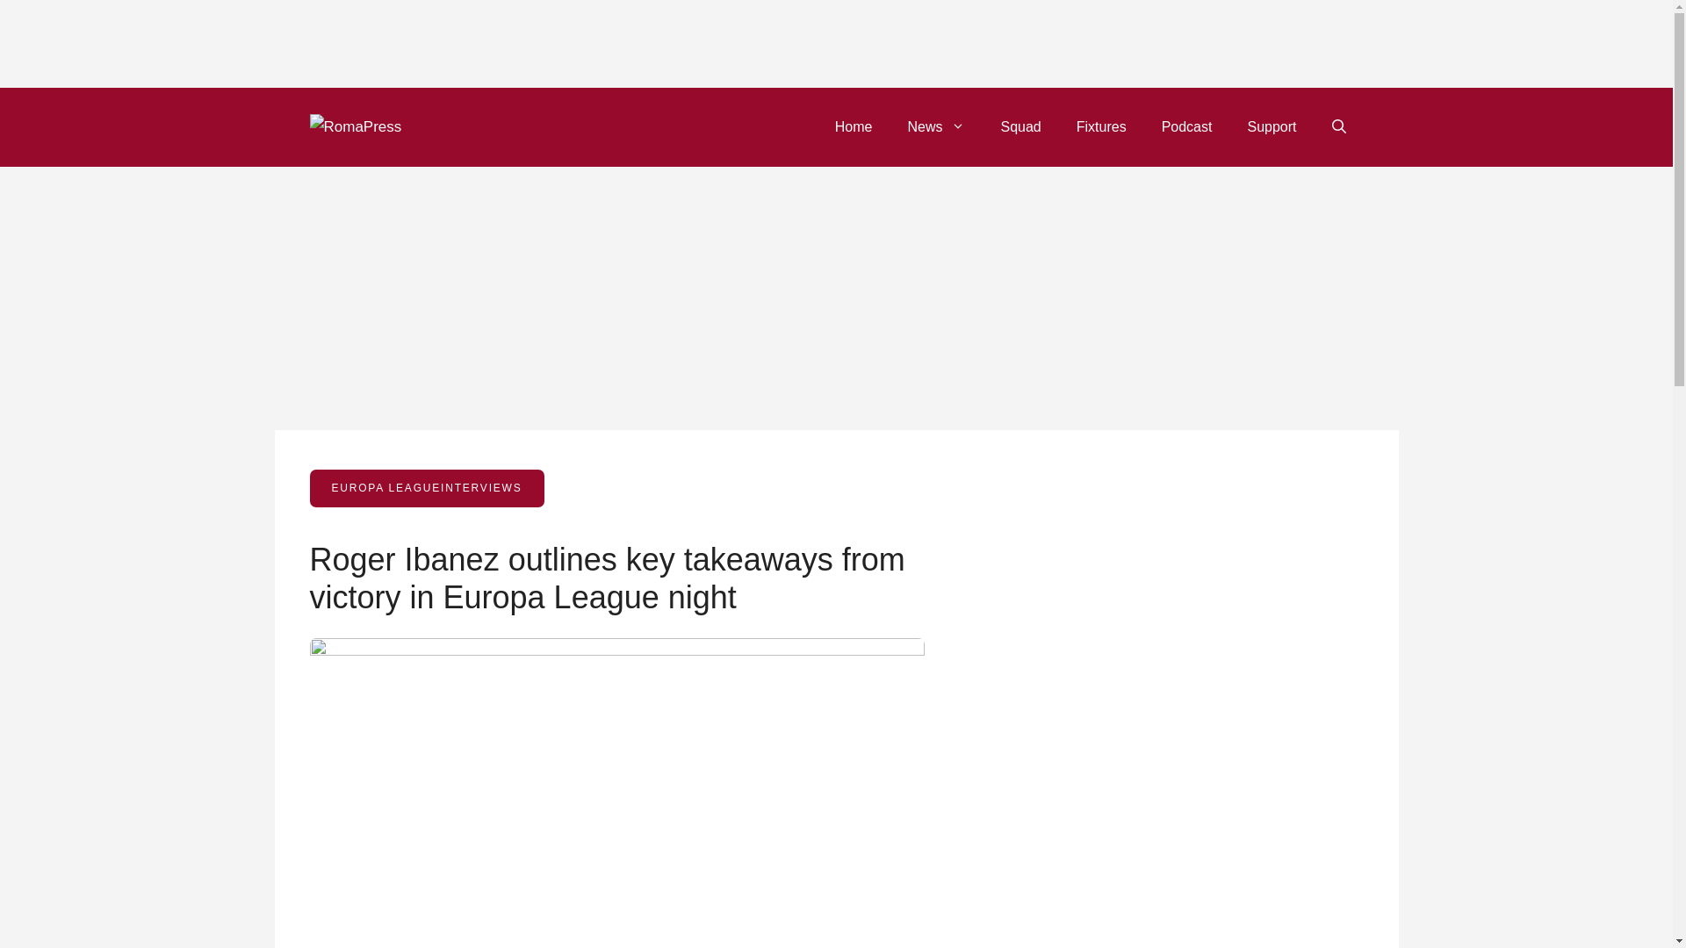 The height and width of the screenshot is (948, 1686). I want to click on Podcast, so click(1187, 126).